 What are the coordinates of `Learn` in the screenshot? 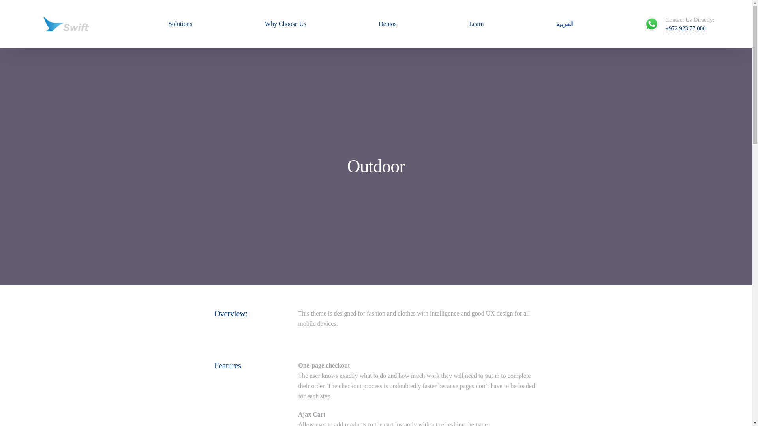 It's located at (476, 24).